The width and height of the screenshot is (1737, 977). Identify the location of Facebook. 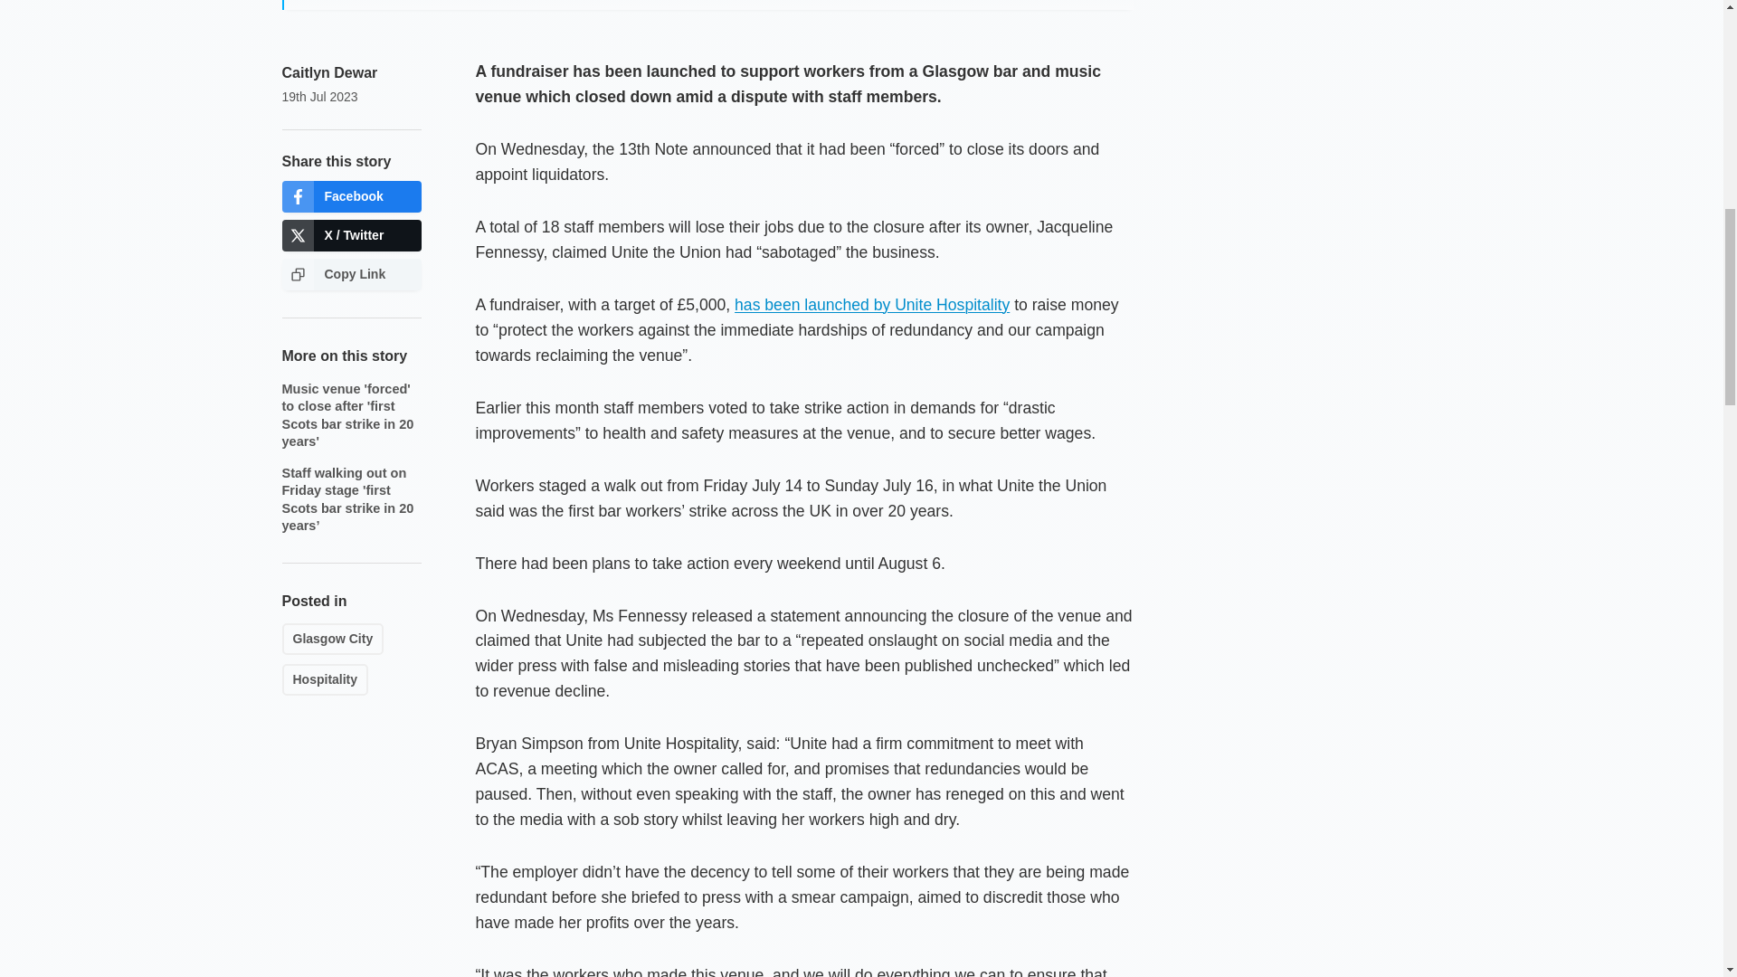
(351, 196).